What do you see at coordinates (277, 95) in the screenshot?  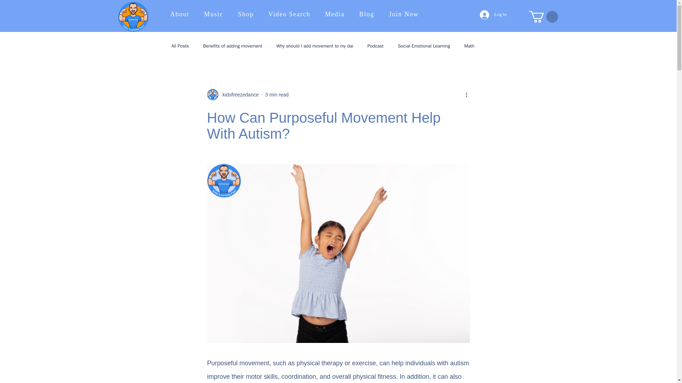 I see `3 min read` at bounding box center [277, 95].